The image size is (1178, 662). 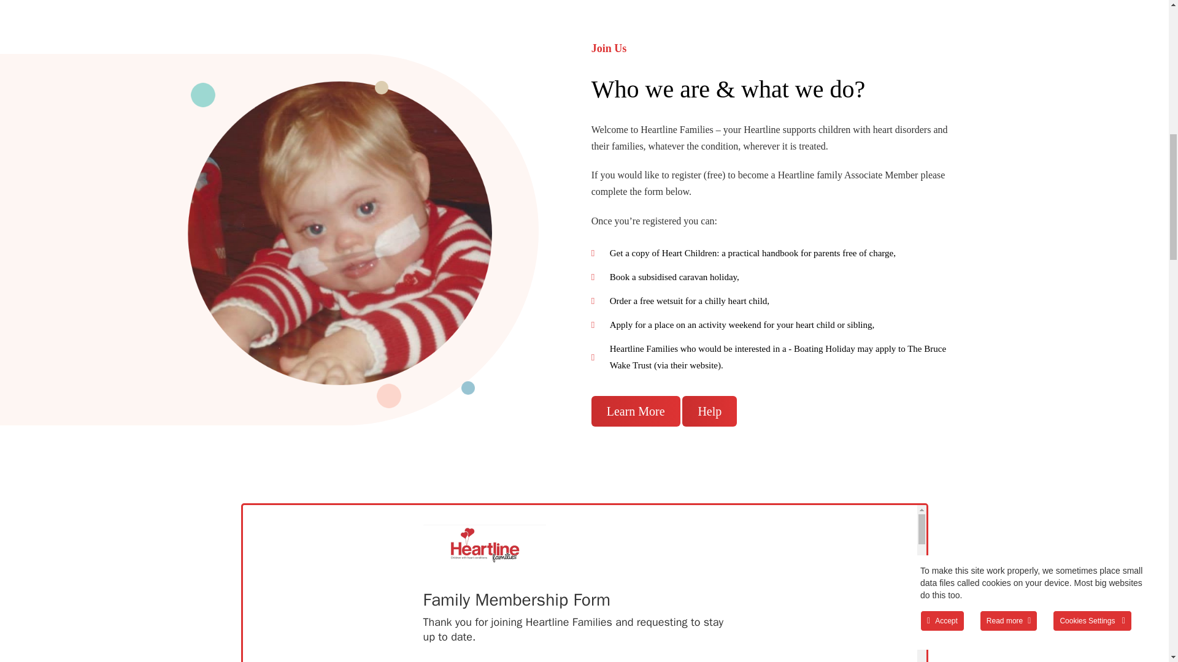 What do you see at coordinates (636, 411) in the screenshot?
I see `Learn More` at bounding box center [636, 411].